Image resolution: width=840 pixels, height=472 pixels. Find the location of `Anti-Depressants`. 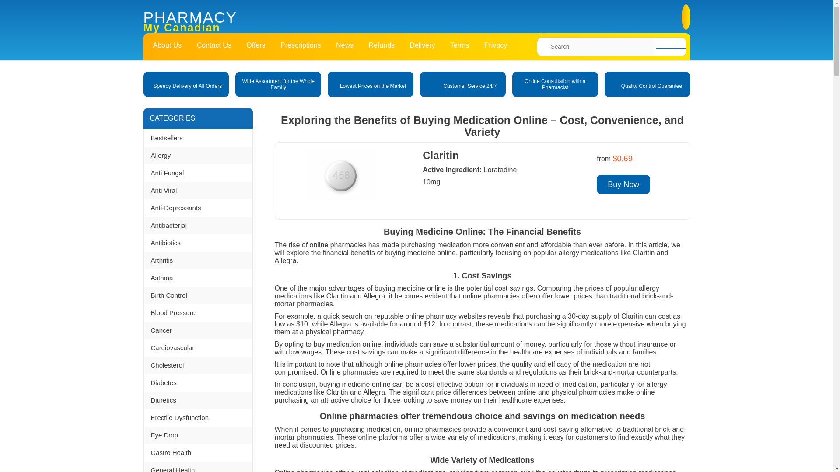

Anti-Depressants is located at coordinates (198, 208).